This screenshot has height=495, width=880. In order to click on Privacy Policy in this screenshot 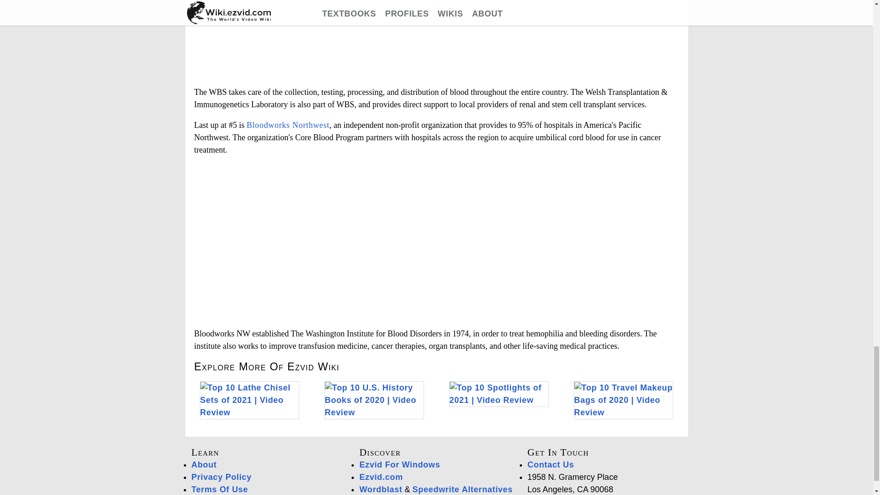, I will do `click(222, 477)`.